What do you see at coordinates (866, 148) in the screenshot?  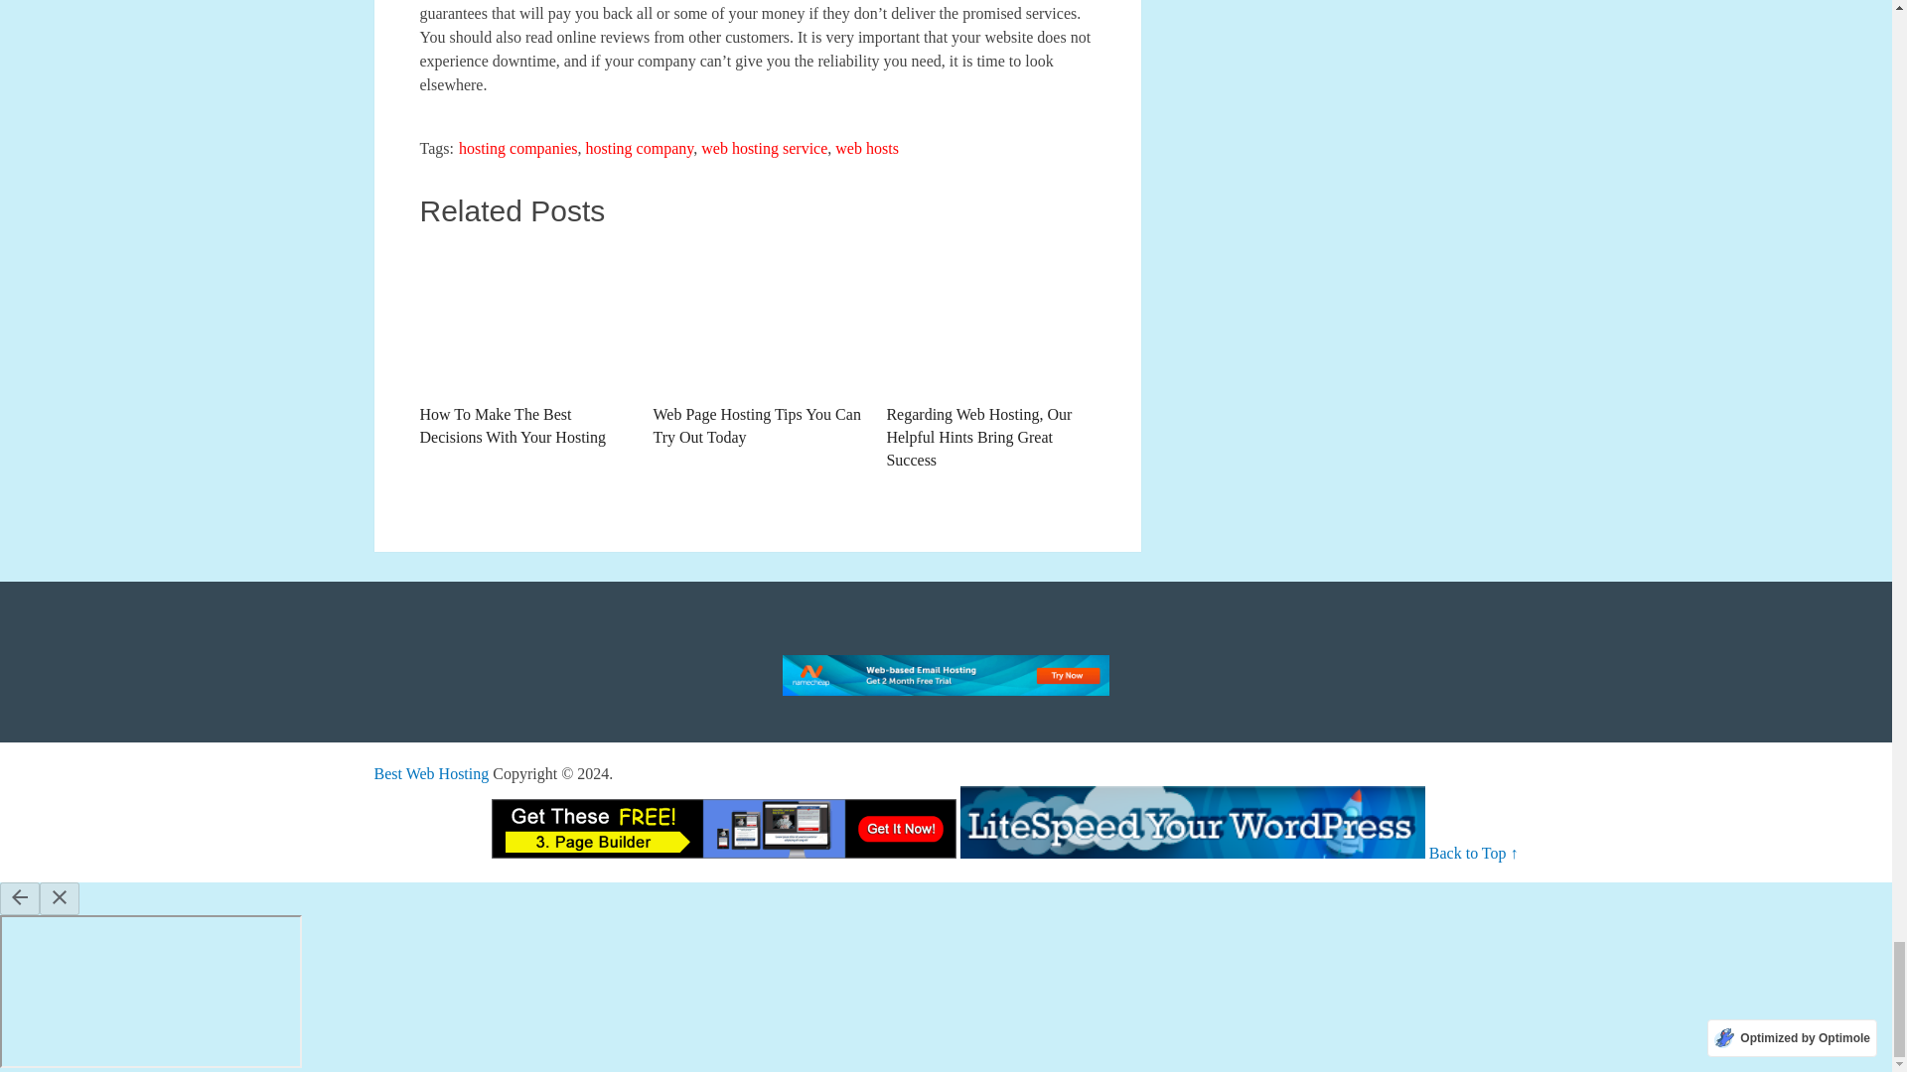 I see `web hosts` at bounding box center [866, 148].